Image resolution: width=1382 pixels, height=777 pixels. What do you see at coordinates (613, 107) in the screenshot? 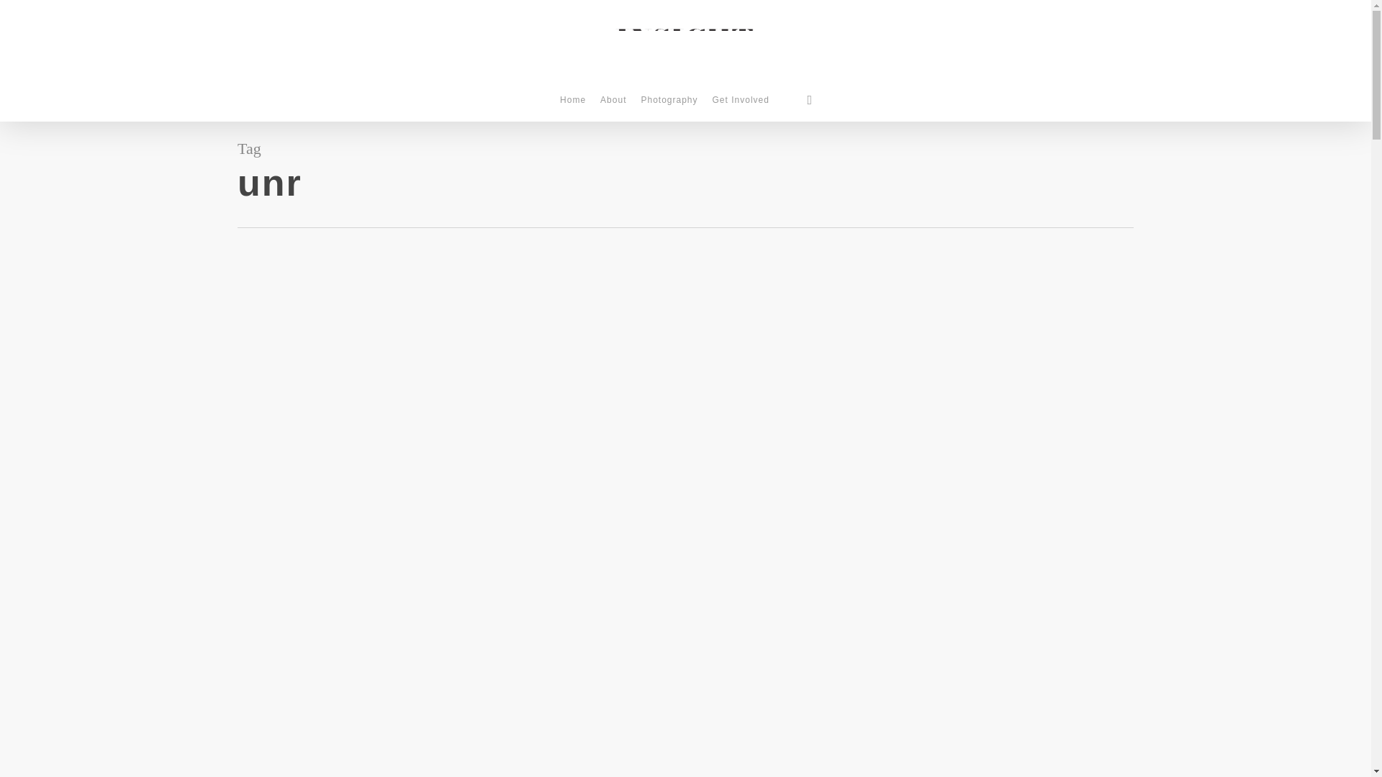
I see `About` at bounding box center [613, 107].